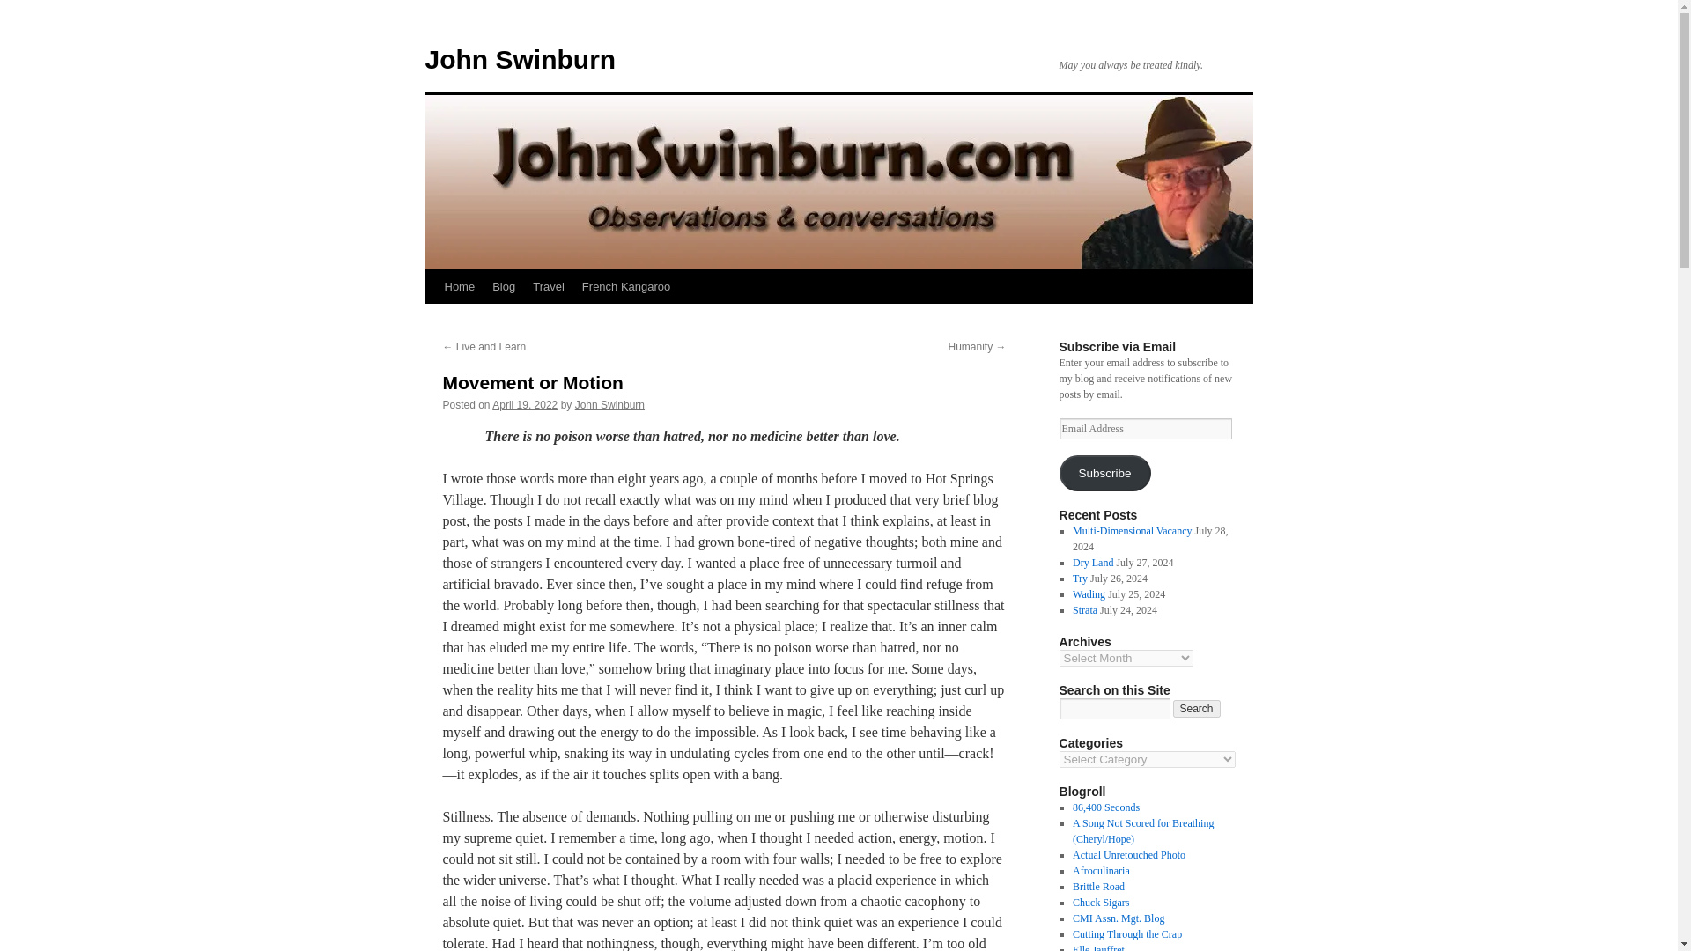 The height and width of the screenshot is (951, 1691). I want to click on Multi-Dimensional Vacancy, so click(1132, 531).